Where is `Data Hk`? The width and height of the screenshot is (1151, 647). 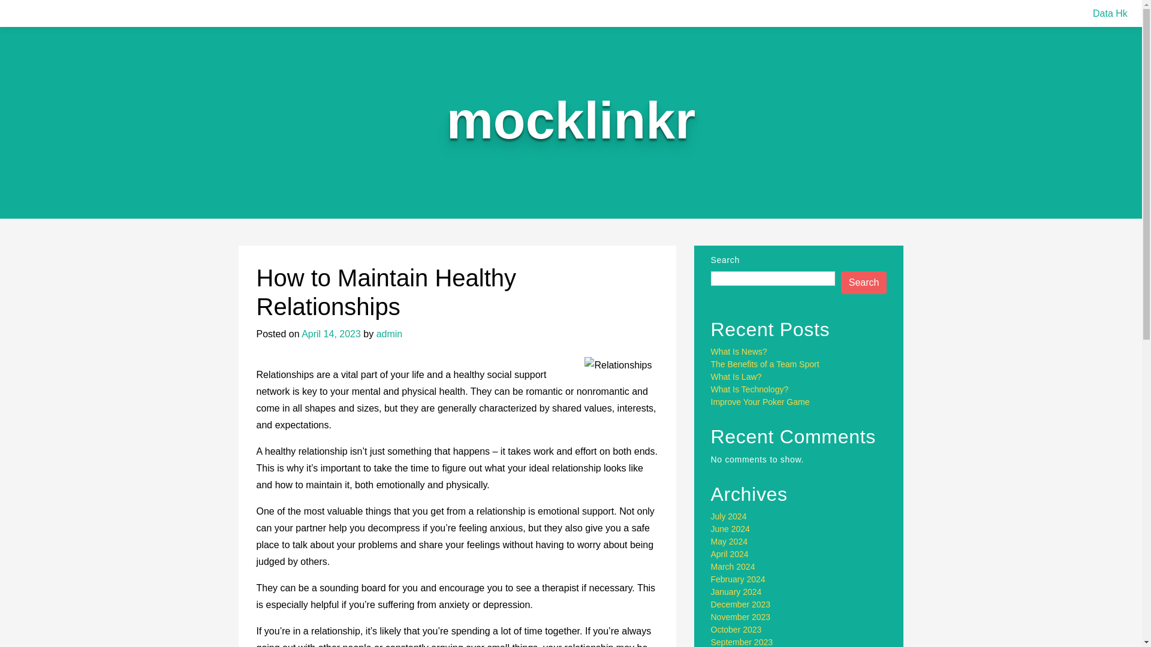
Data Hk is located at coordinates (1110, 13).